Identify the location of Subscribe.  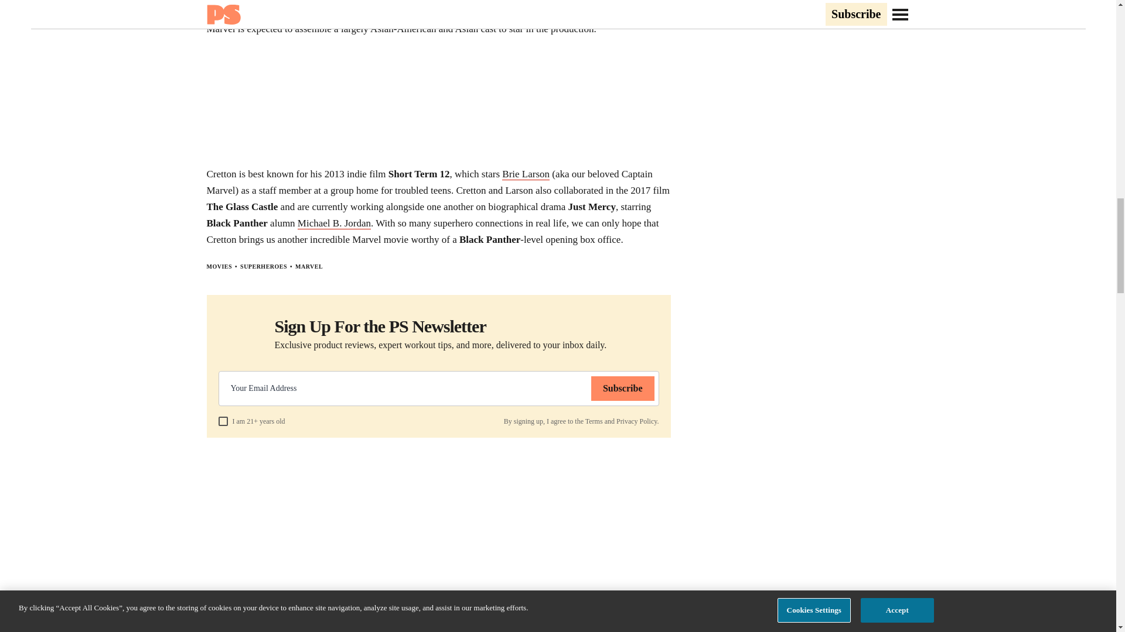
(623, 388).